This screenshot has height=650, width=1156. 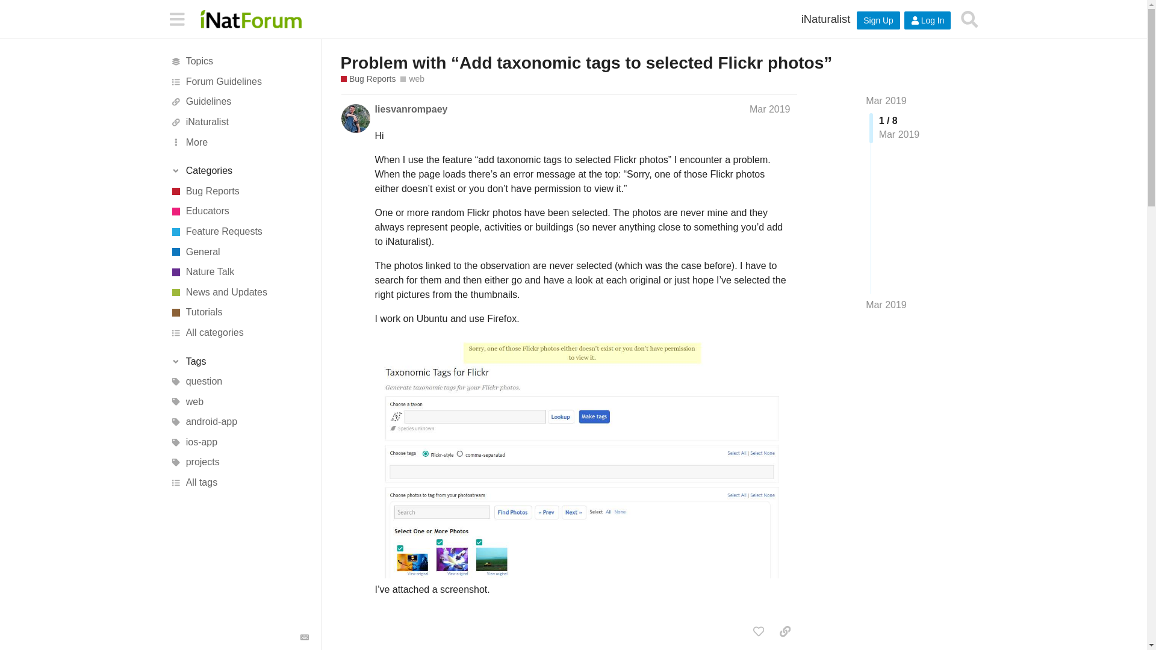 I want to click on Mar 2019, so click(x=886, y=305).